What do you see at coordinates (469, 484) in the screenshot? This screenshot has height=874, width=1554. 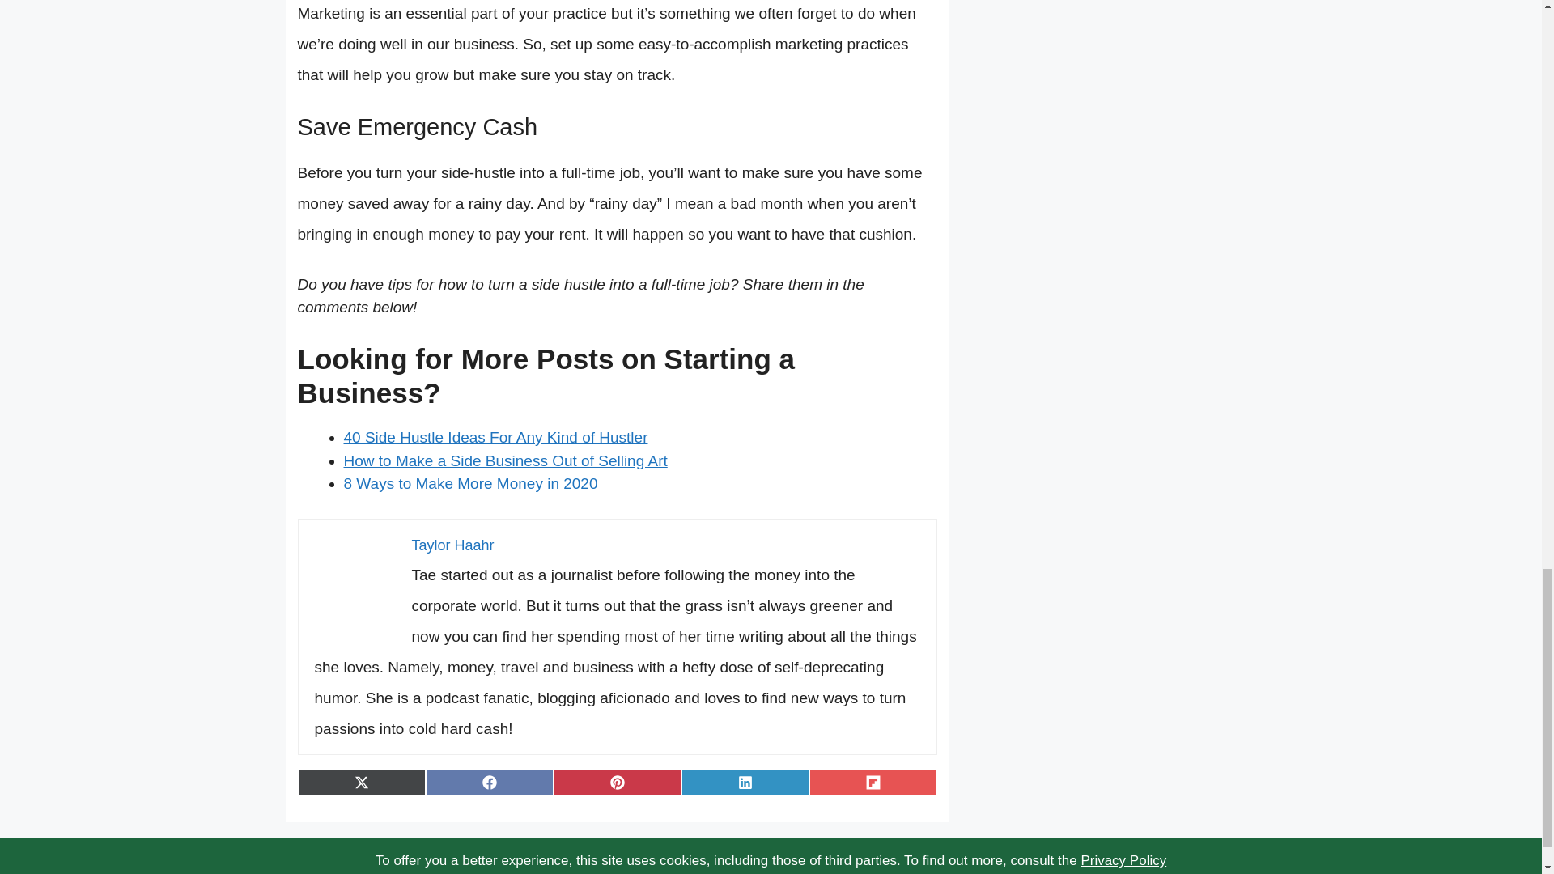 I see `8 Ways to Make More Money in 2020` at bounding box center [469, 484].